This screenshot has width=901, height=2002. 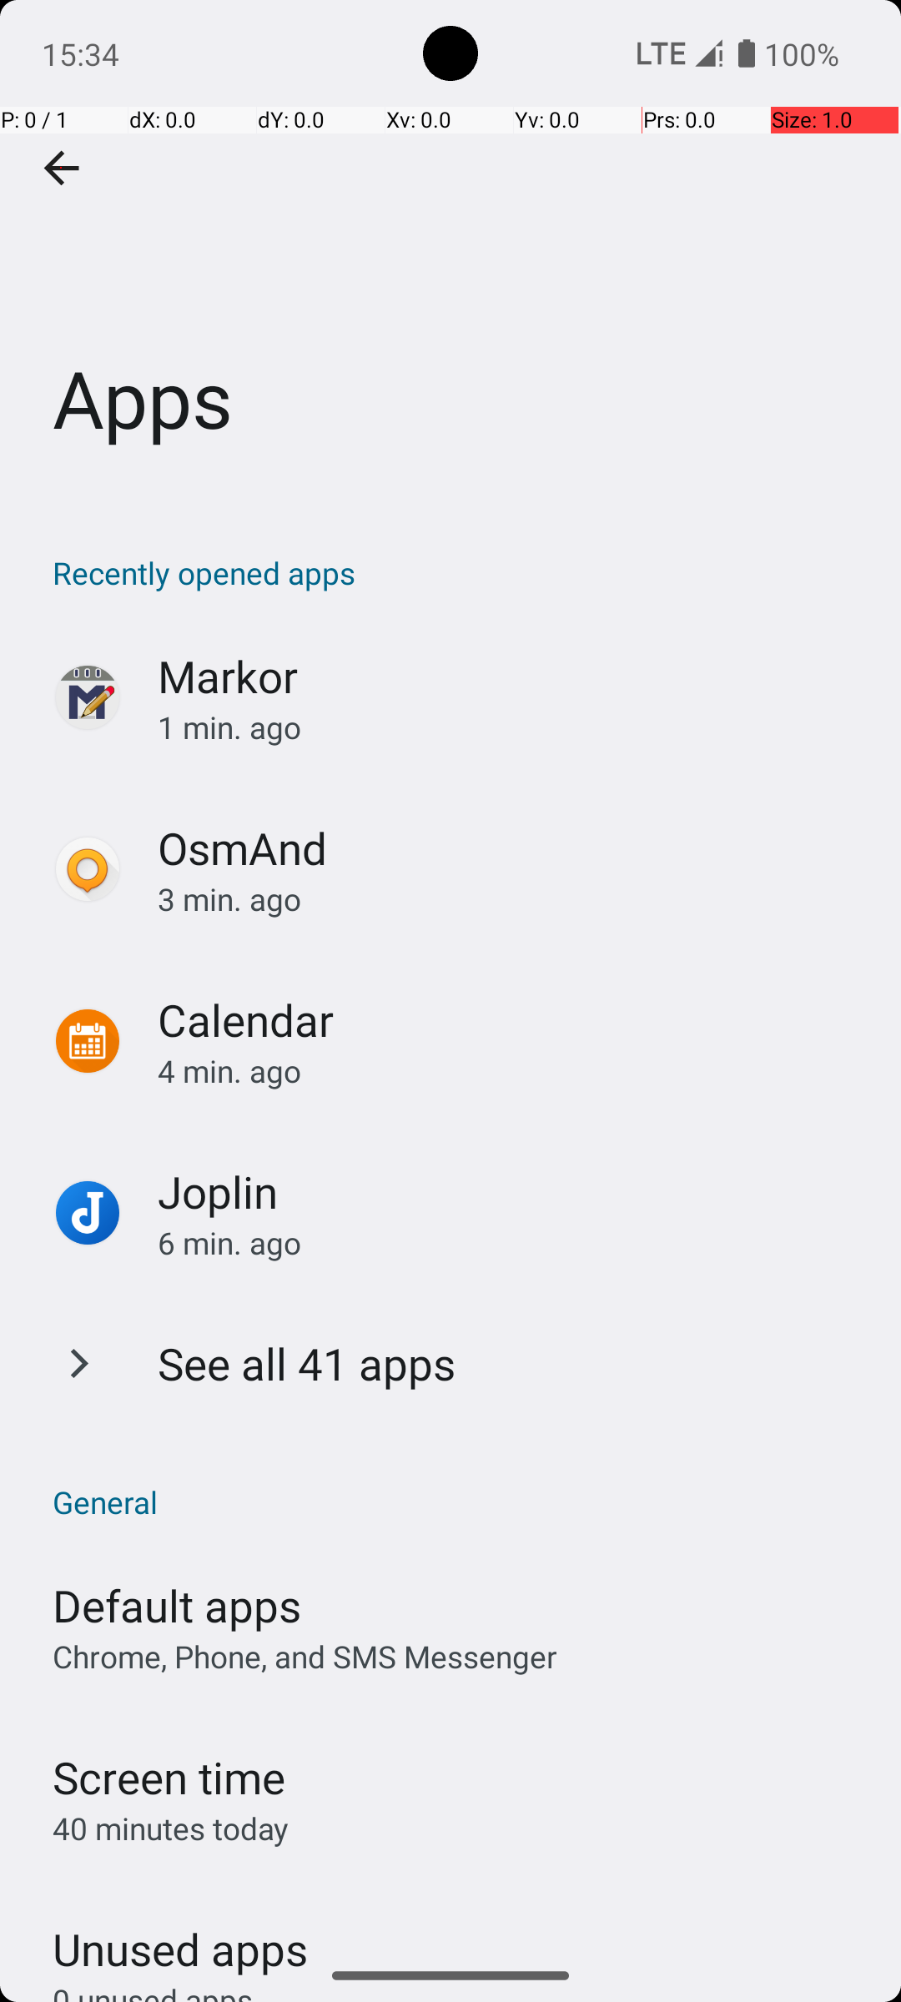 I want to click on 4 min. ago, so click(x=512, y=1071).